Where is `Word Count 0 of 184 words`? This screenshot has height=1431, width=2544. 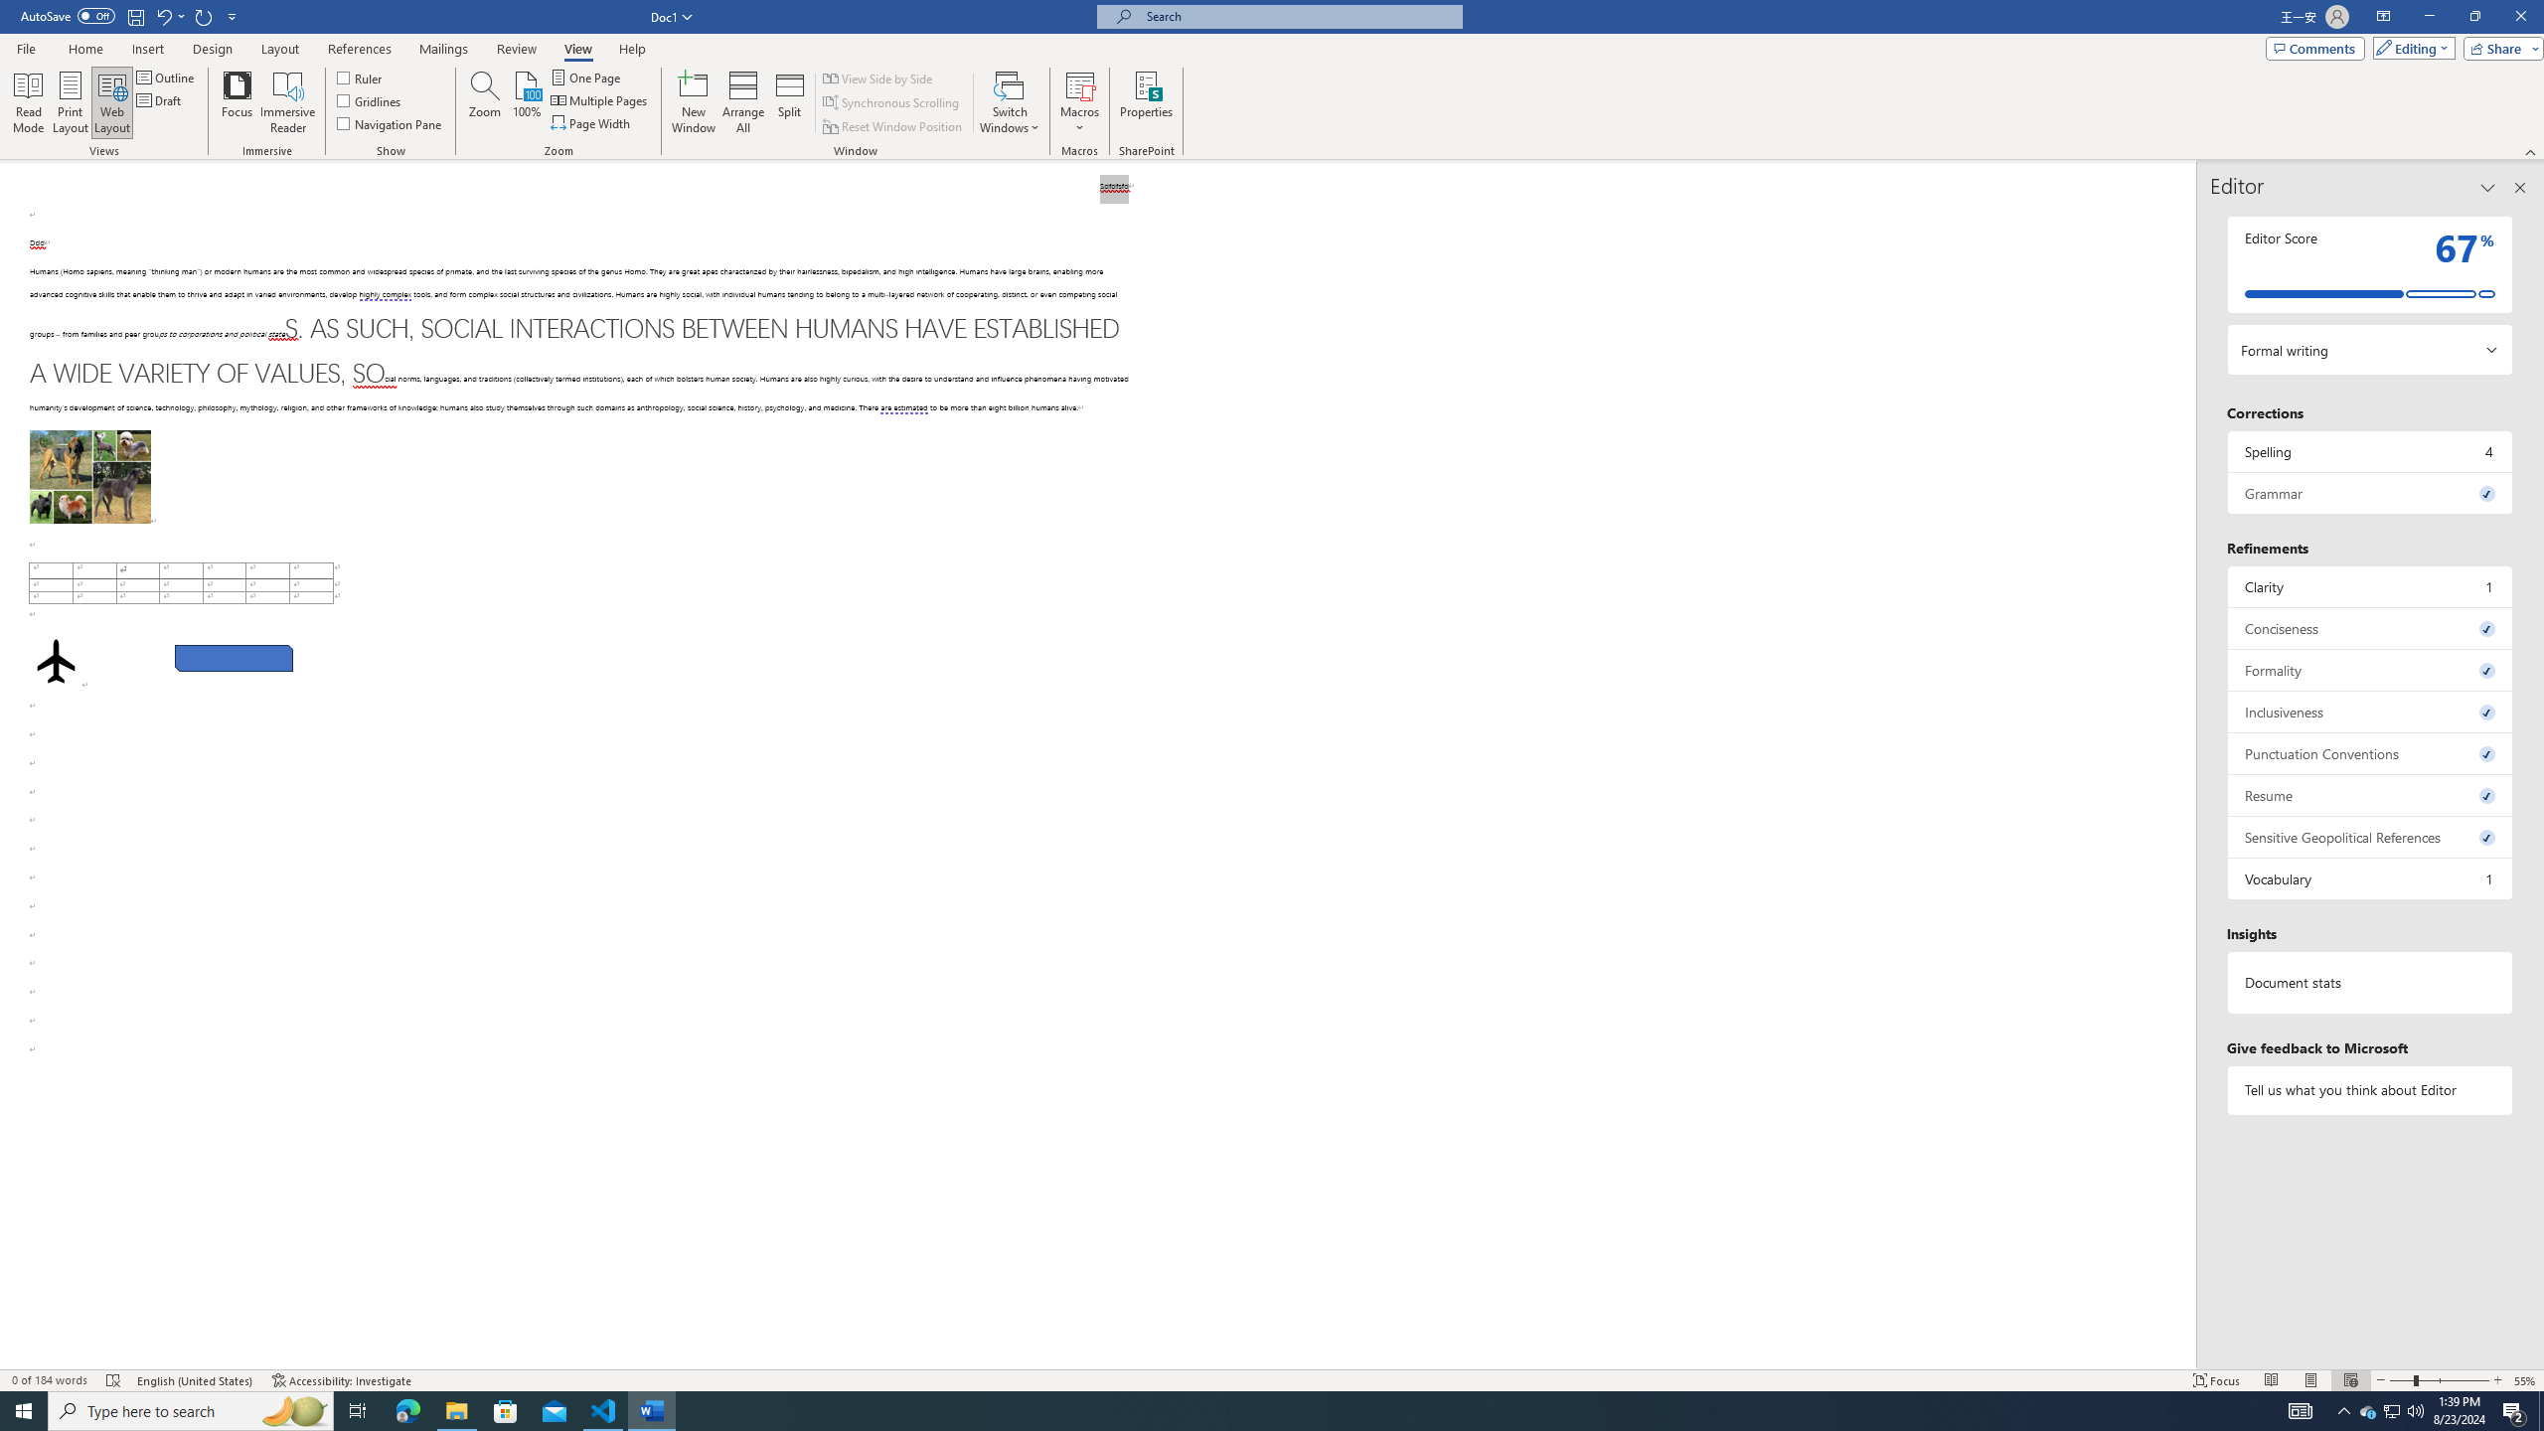 Word Count 0 of 184 words is located at coordinates (51, 1380).